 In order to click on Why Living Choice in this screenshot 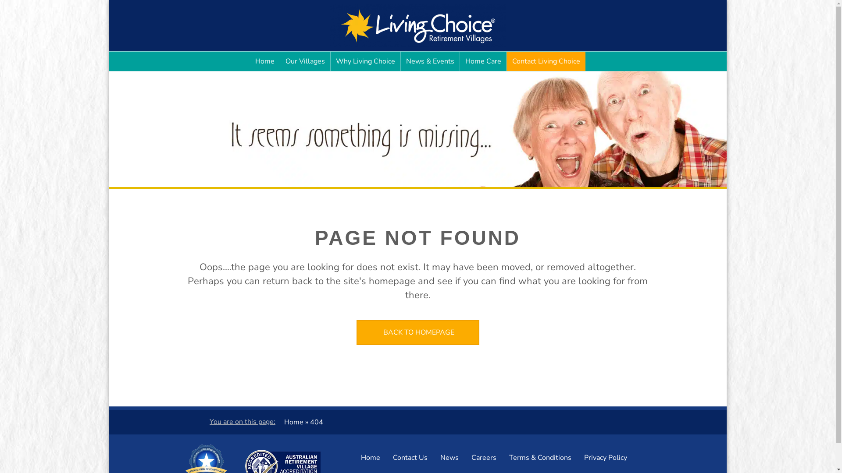, I will do `click(366, 61)`.